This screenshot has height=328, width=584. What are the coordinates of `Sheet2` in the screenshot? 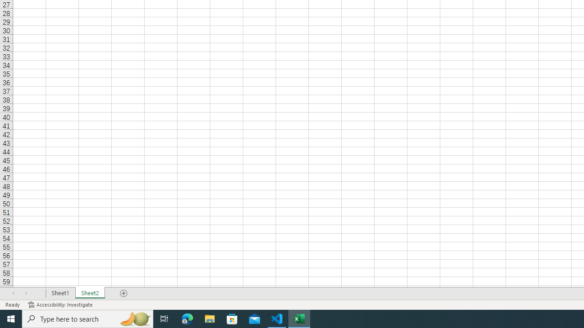 It's located at (90, 293).